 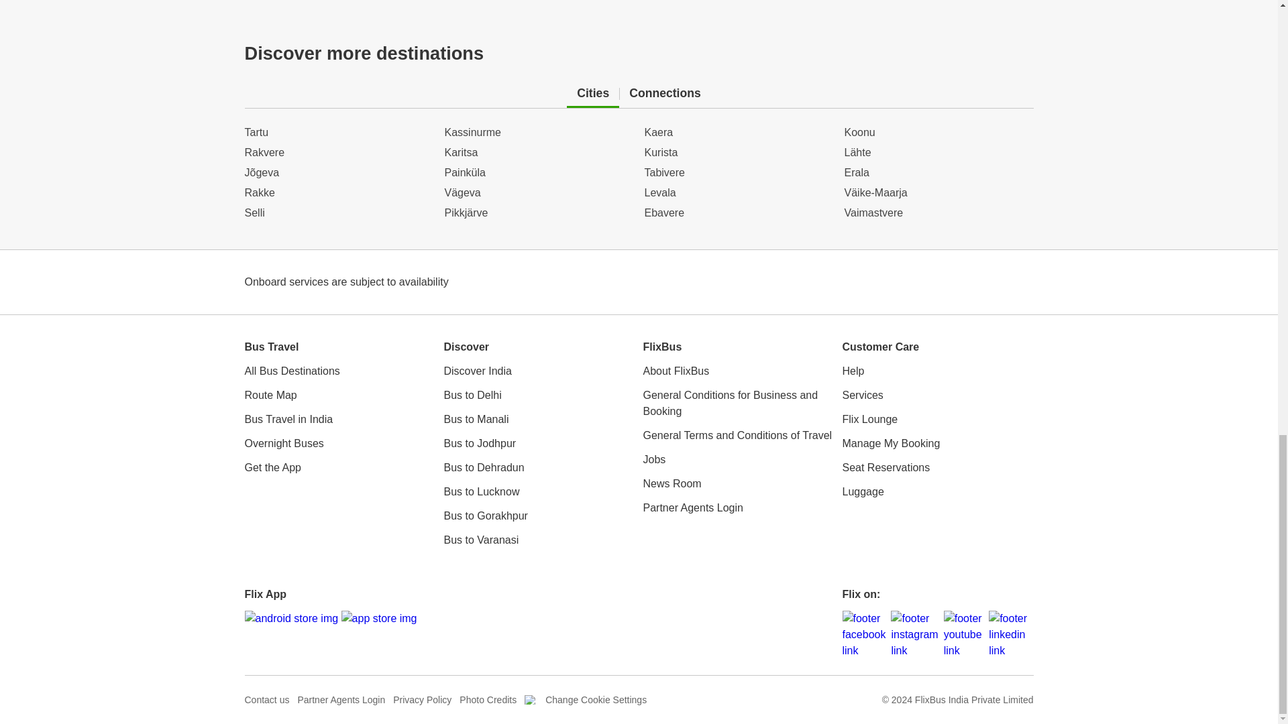 I want to click on Tabivere, so click(x=539, y=173).